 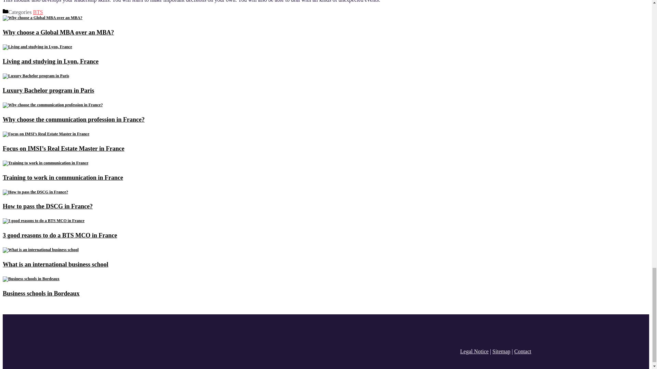 I want to click on How to pass the DSCG in France?, so click(x=47, y=206).